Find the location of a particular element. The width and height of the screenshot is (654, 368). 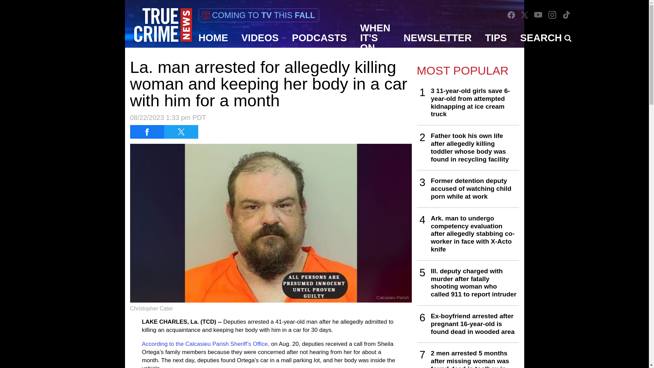

TIPS is located at coordinates (496, 38).